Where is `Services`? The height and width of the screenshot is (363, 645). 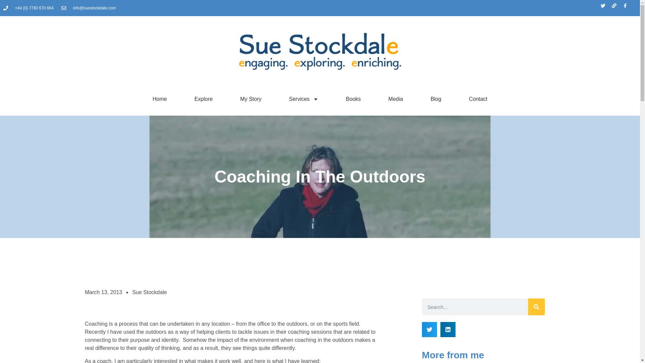
Services is located at coordinates (304, 99).